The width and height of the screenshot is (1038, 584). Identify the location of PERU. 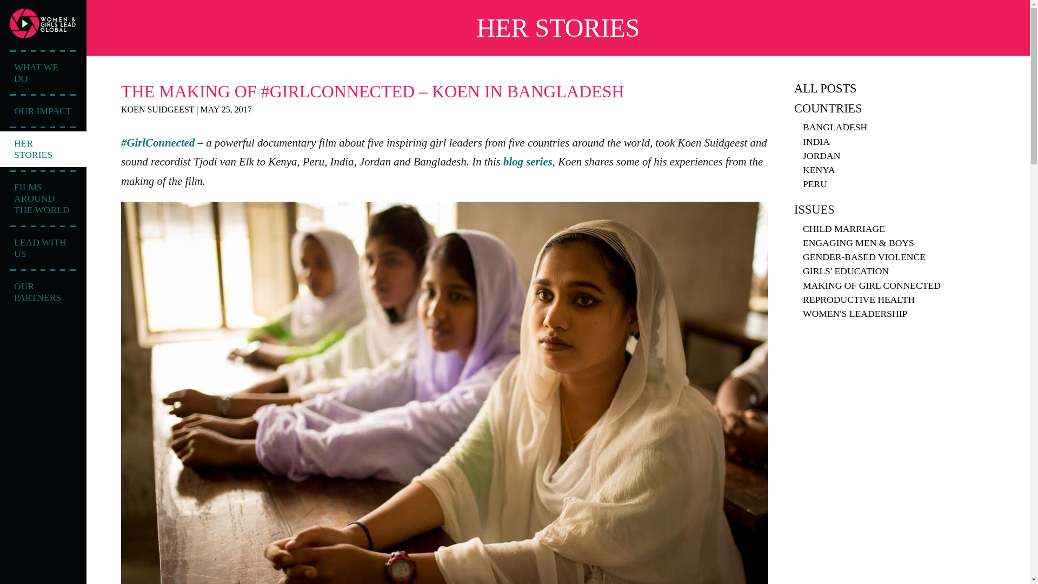
(815, 184).